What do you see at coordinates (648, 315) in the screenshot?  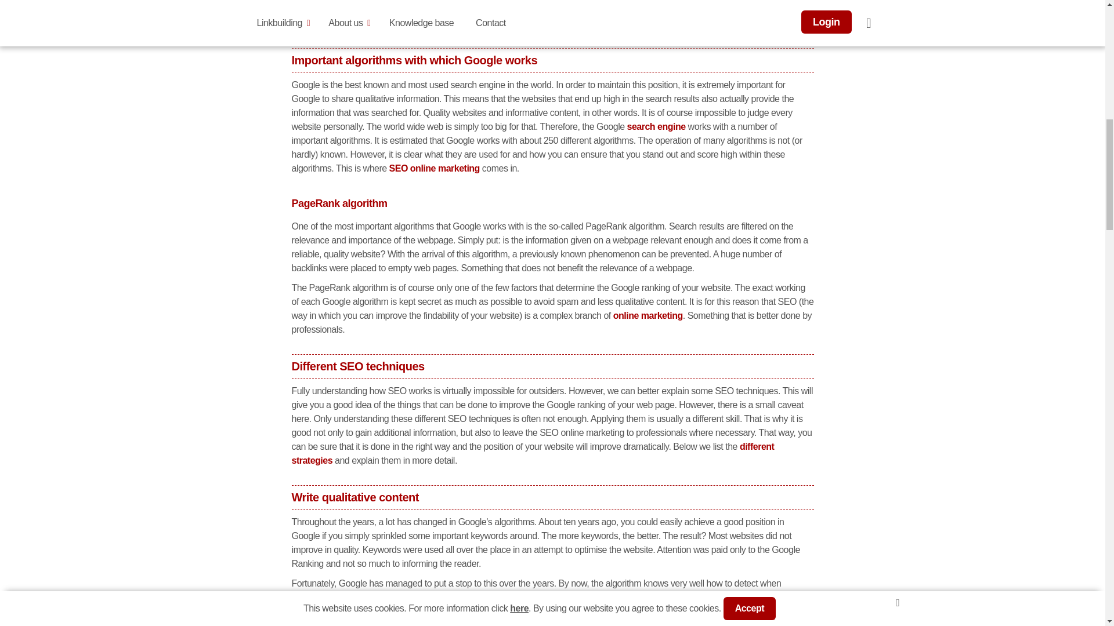 I see `online marketing` at bounding box center [648, 315].